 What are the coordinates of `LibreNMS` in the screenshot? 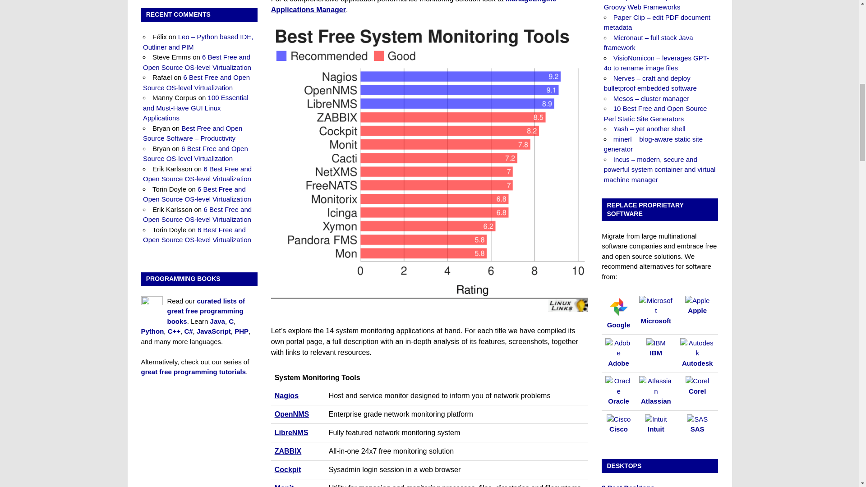 It's located at (291, 432).